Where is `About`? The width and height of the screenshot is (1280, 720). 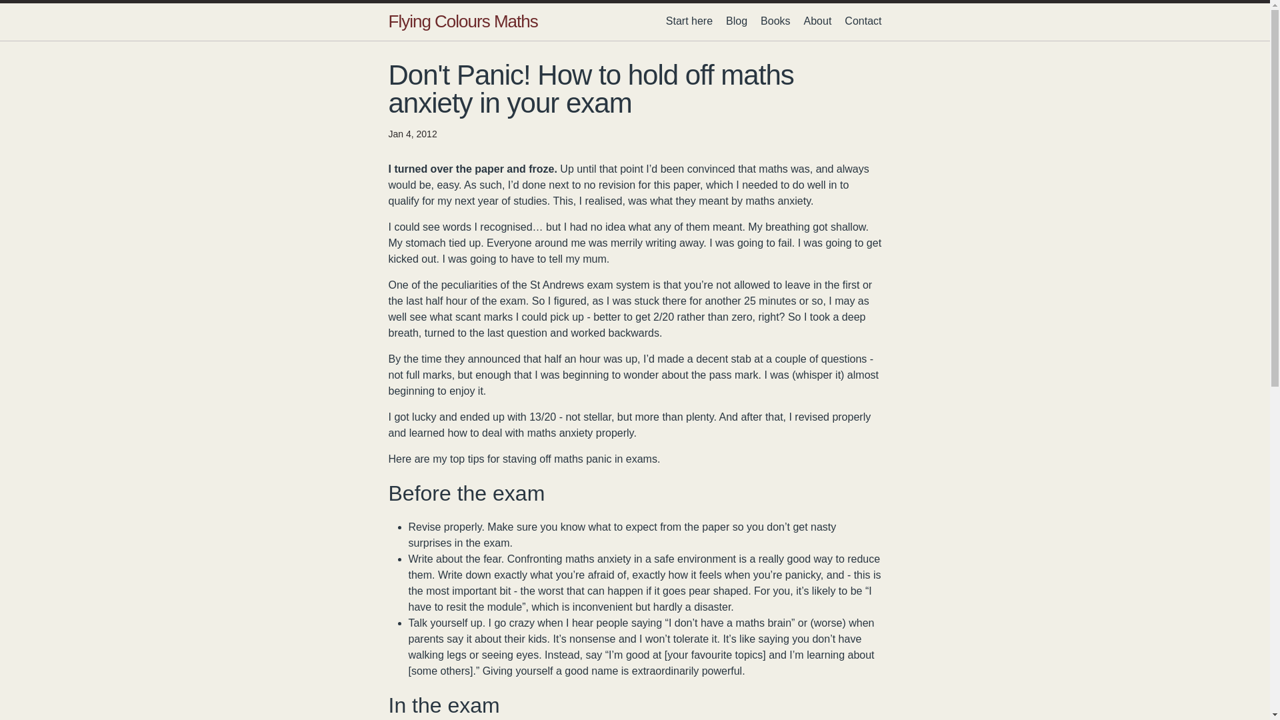
About is located at coordinates (817, 20).